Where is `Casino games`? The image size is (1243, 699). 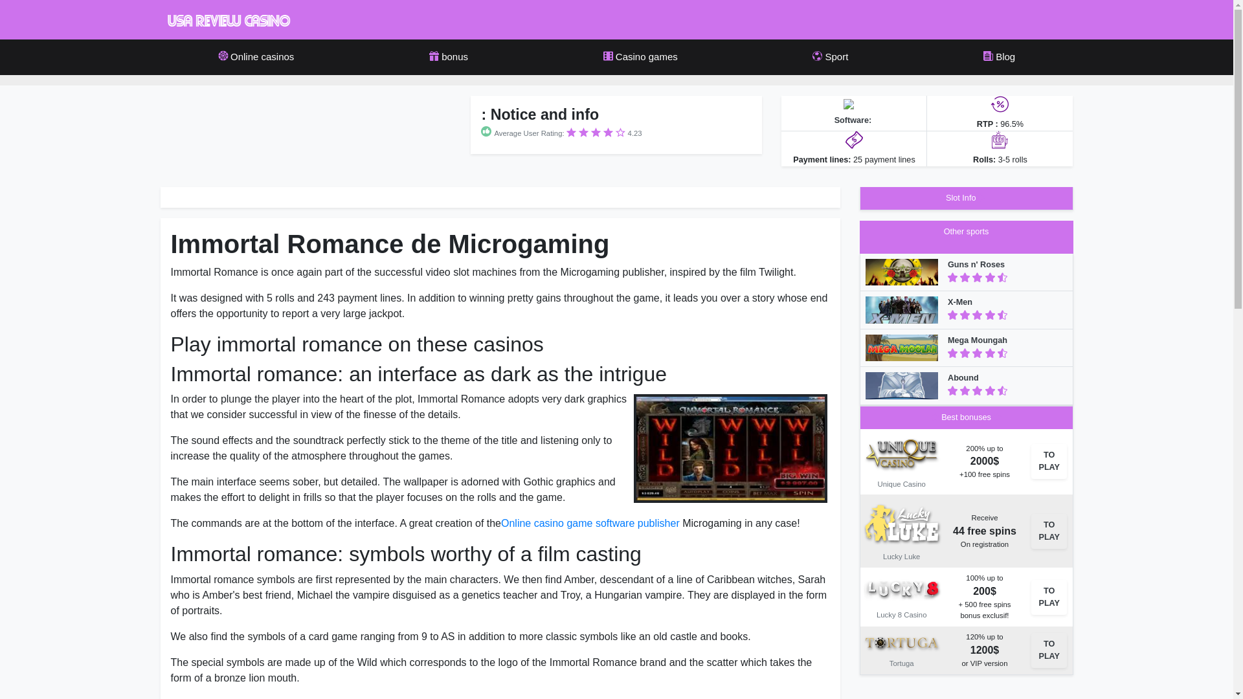
Casino games is located at coordinates (640, 57).